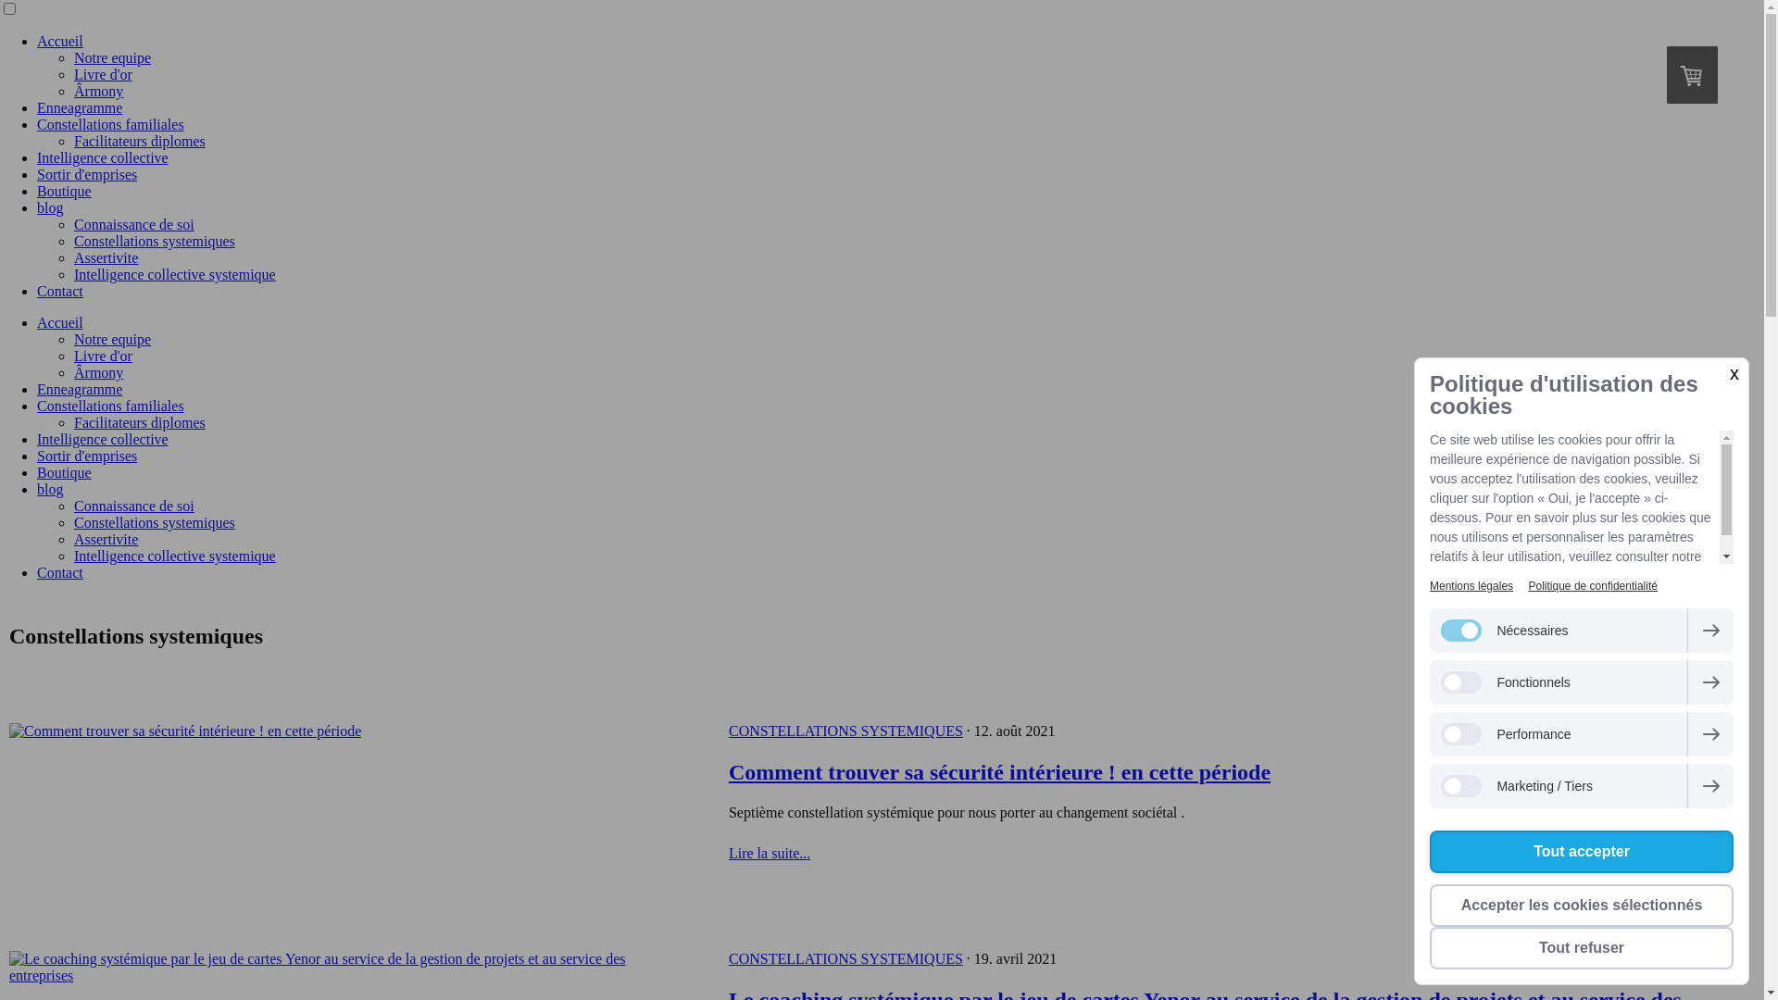 This screenshot has width=1778, height=1000. What do you see at coordinates (155, 241) in the screenshot?
I see `Constellations systemiques` at bounding box center [155, 241].